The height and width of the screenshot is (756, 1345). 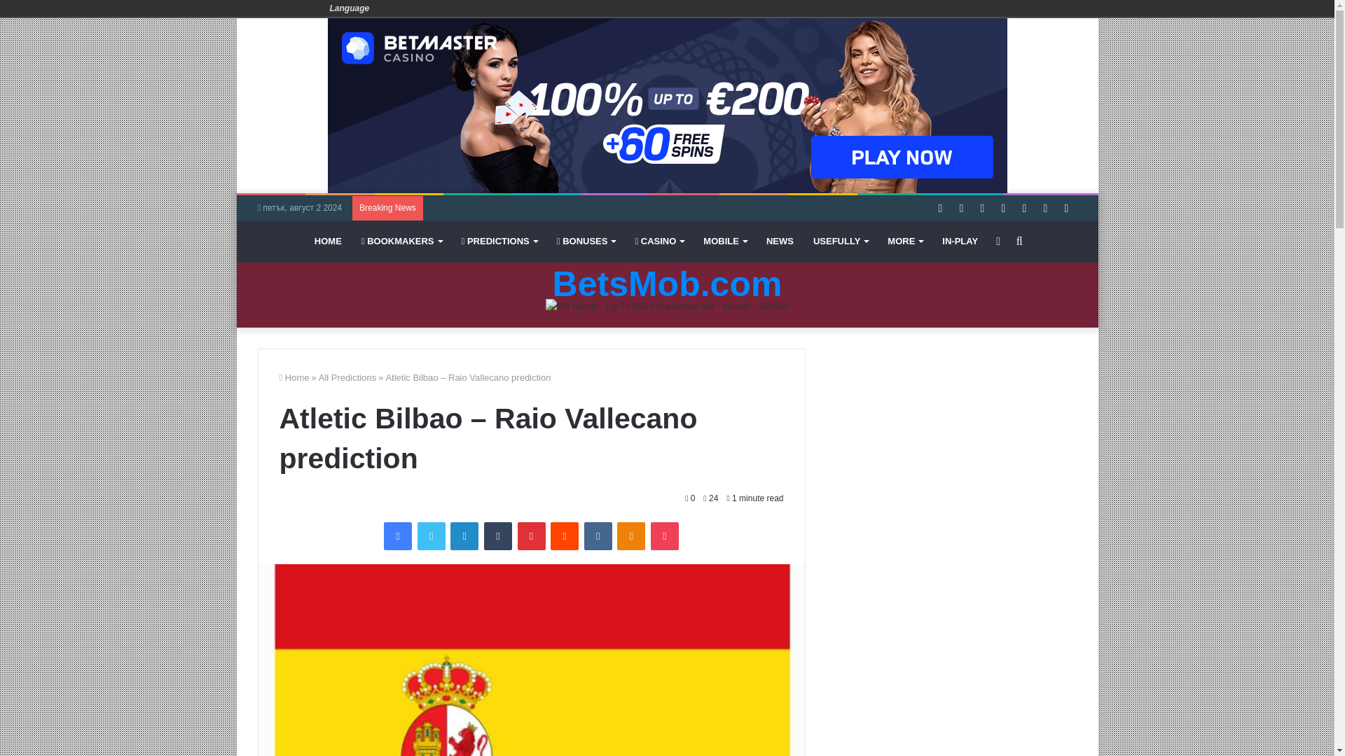 What do you see at coordinates (530, 536) in the screenshot?
I see `Pinterest` at bounding box center [530, 536].